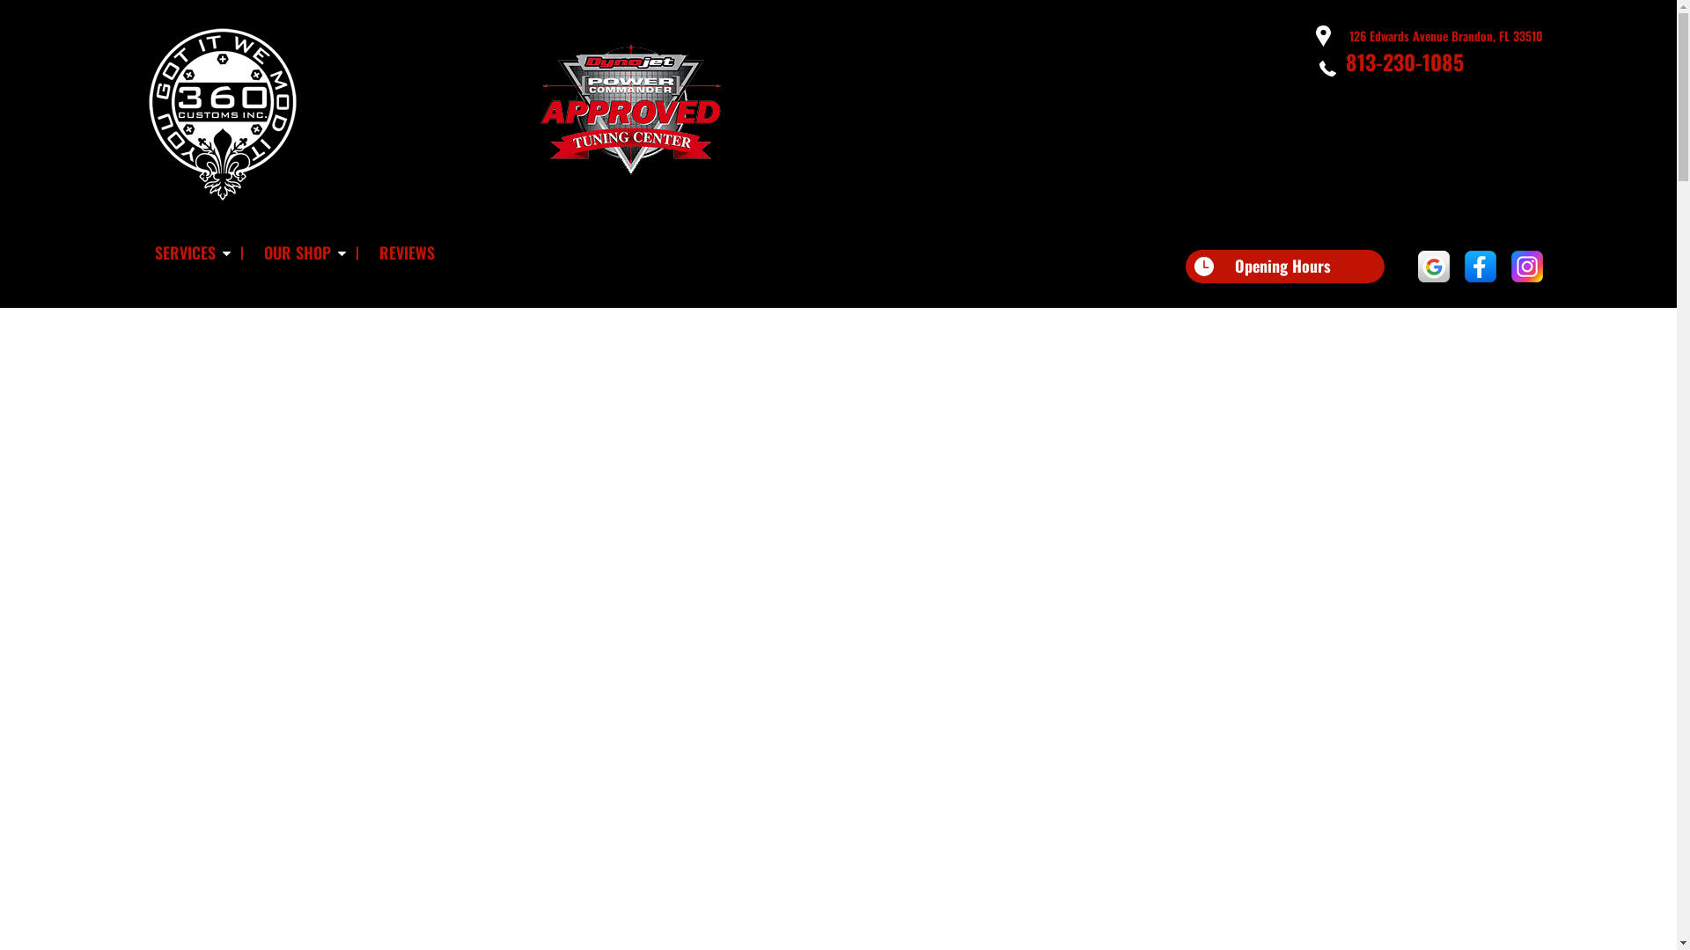  I want to click on SERVICES, so click(188, 253).